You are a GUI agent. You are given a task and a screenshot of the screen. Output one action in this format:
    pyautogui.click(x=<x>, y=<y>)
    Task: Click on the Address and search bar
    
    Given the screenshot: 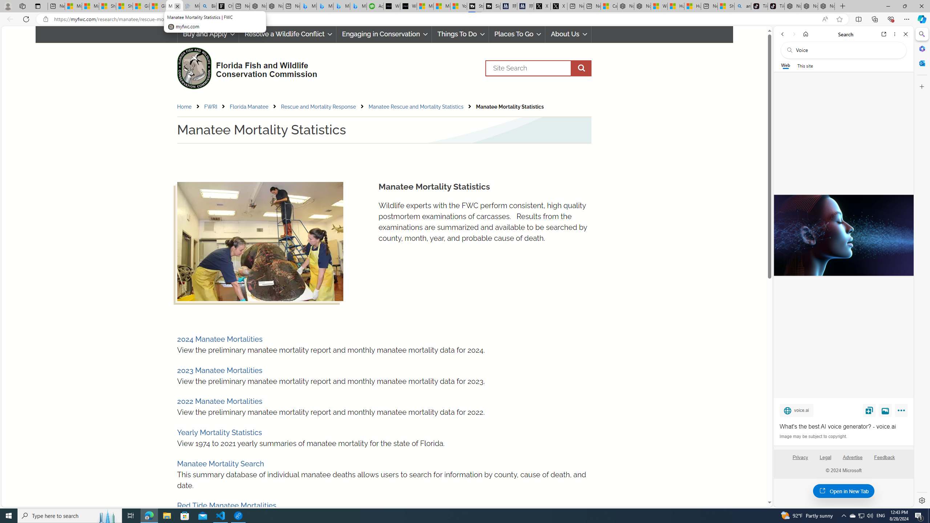 What is the action you would take?
    pyautogui.click(x=435, y=19)
    